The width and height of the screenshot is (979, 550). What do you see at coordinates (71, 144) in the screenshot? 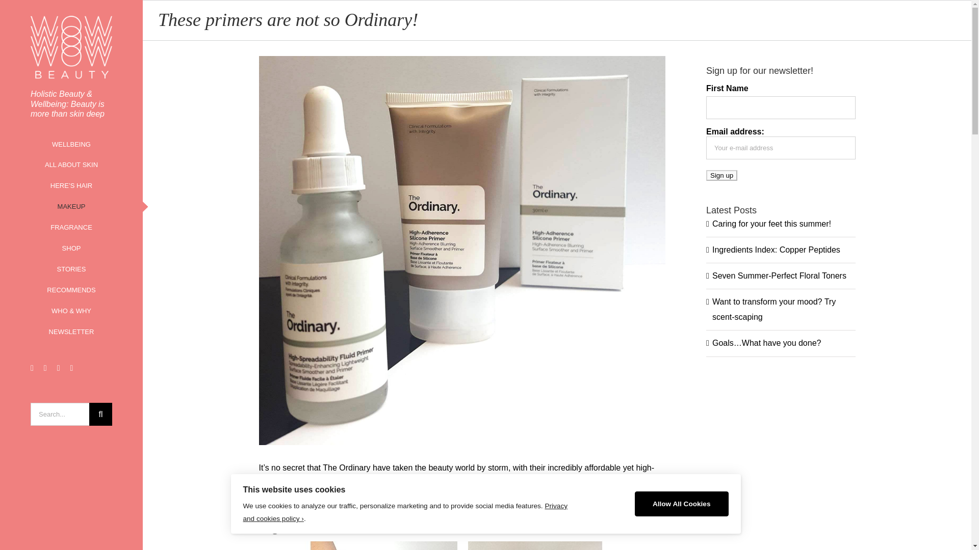
I see `WELLBEING` at bounding box center [71, 144].